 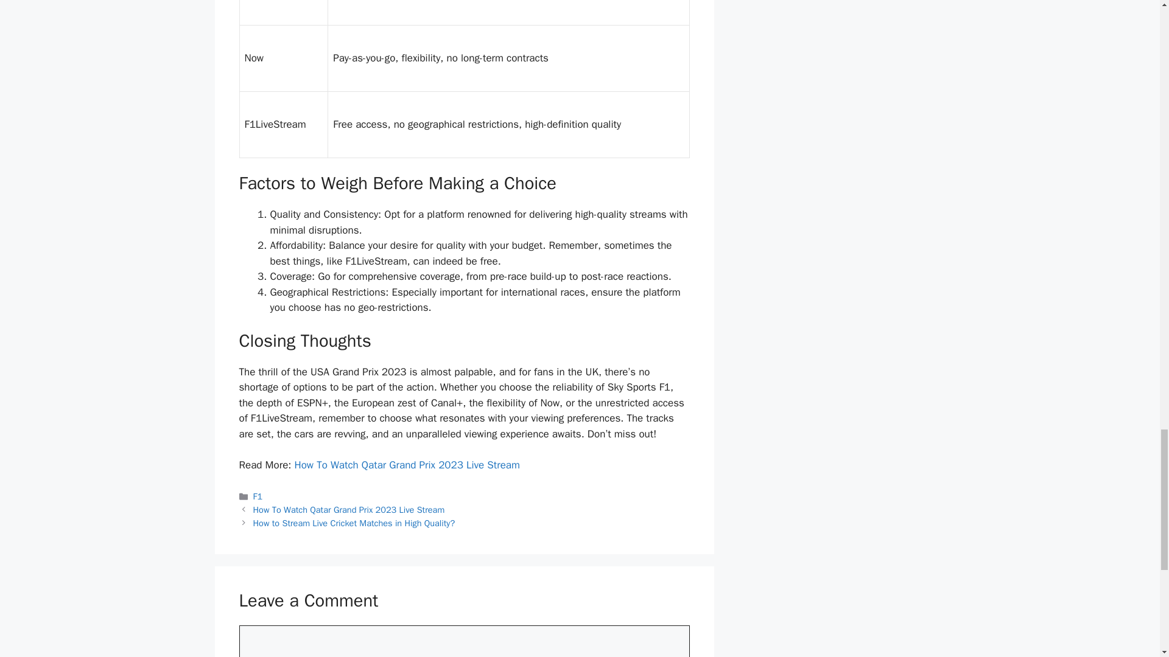 I want to click on How To Watch Qatar Grand Prix 2023 Live Stream, so click(x=407, y=465).